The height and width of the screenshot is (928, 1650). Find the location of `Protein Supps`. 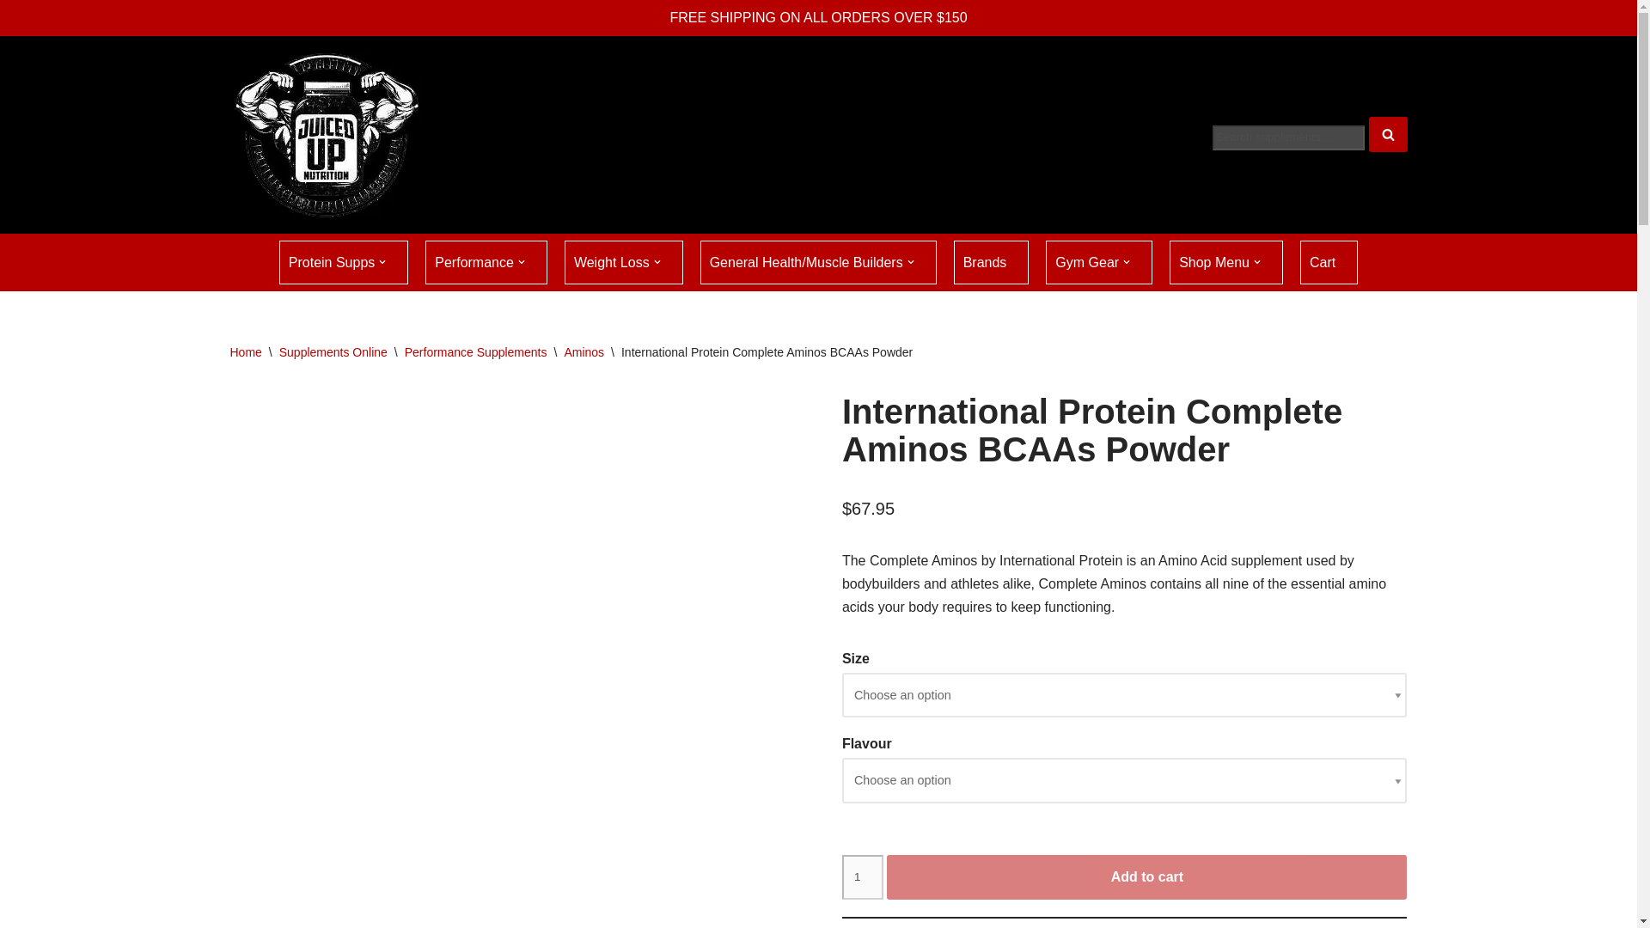

Protein Supps is located at coordinates (344, 262).